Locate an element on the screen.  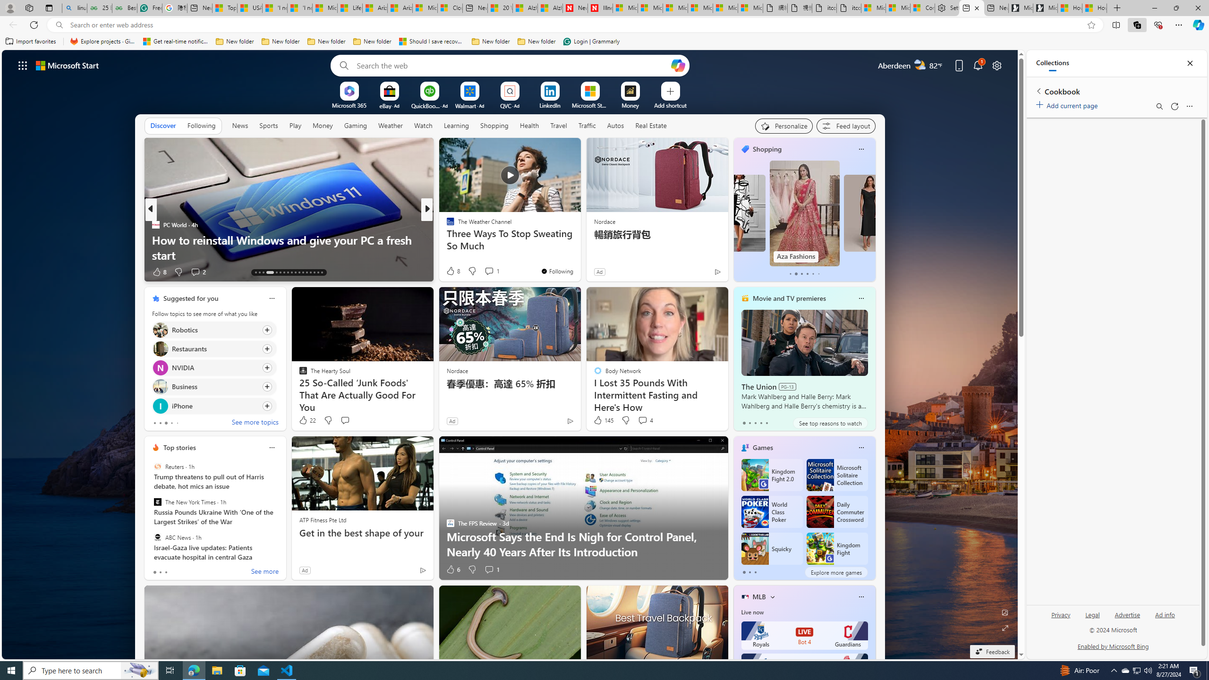
AutomationID: tab-28 is located at coordinates (318, 272).